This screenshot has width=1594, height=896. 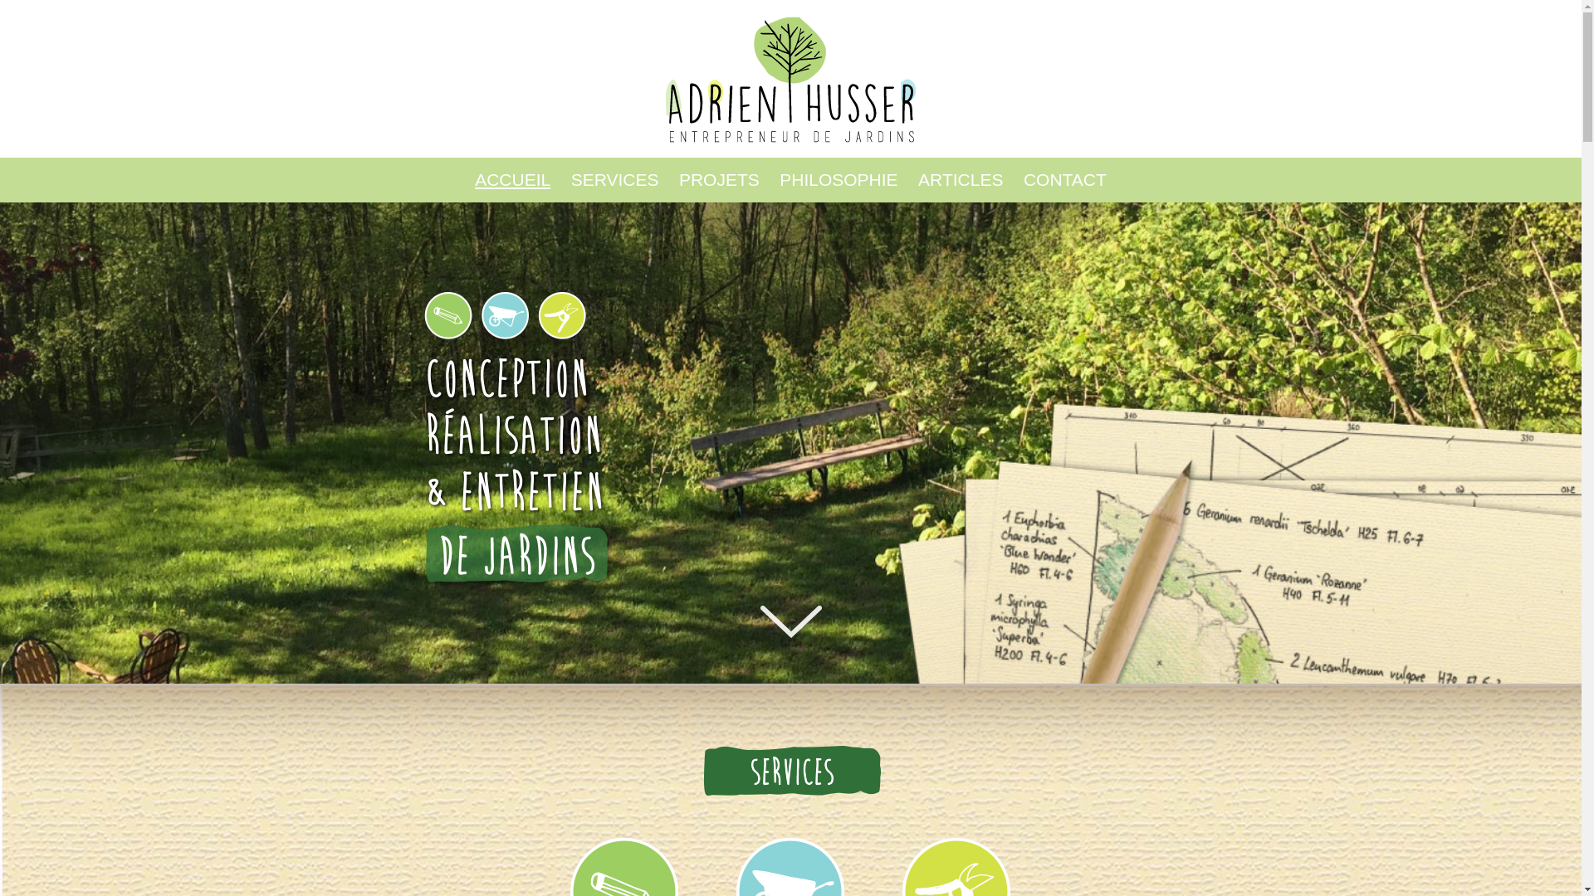 What do you see at coordinates (719, 180) in the screenshot?
I see `PROJETS` at bounding box center [719, 180].